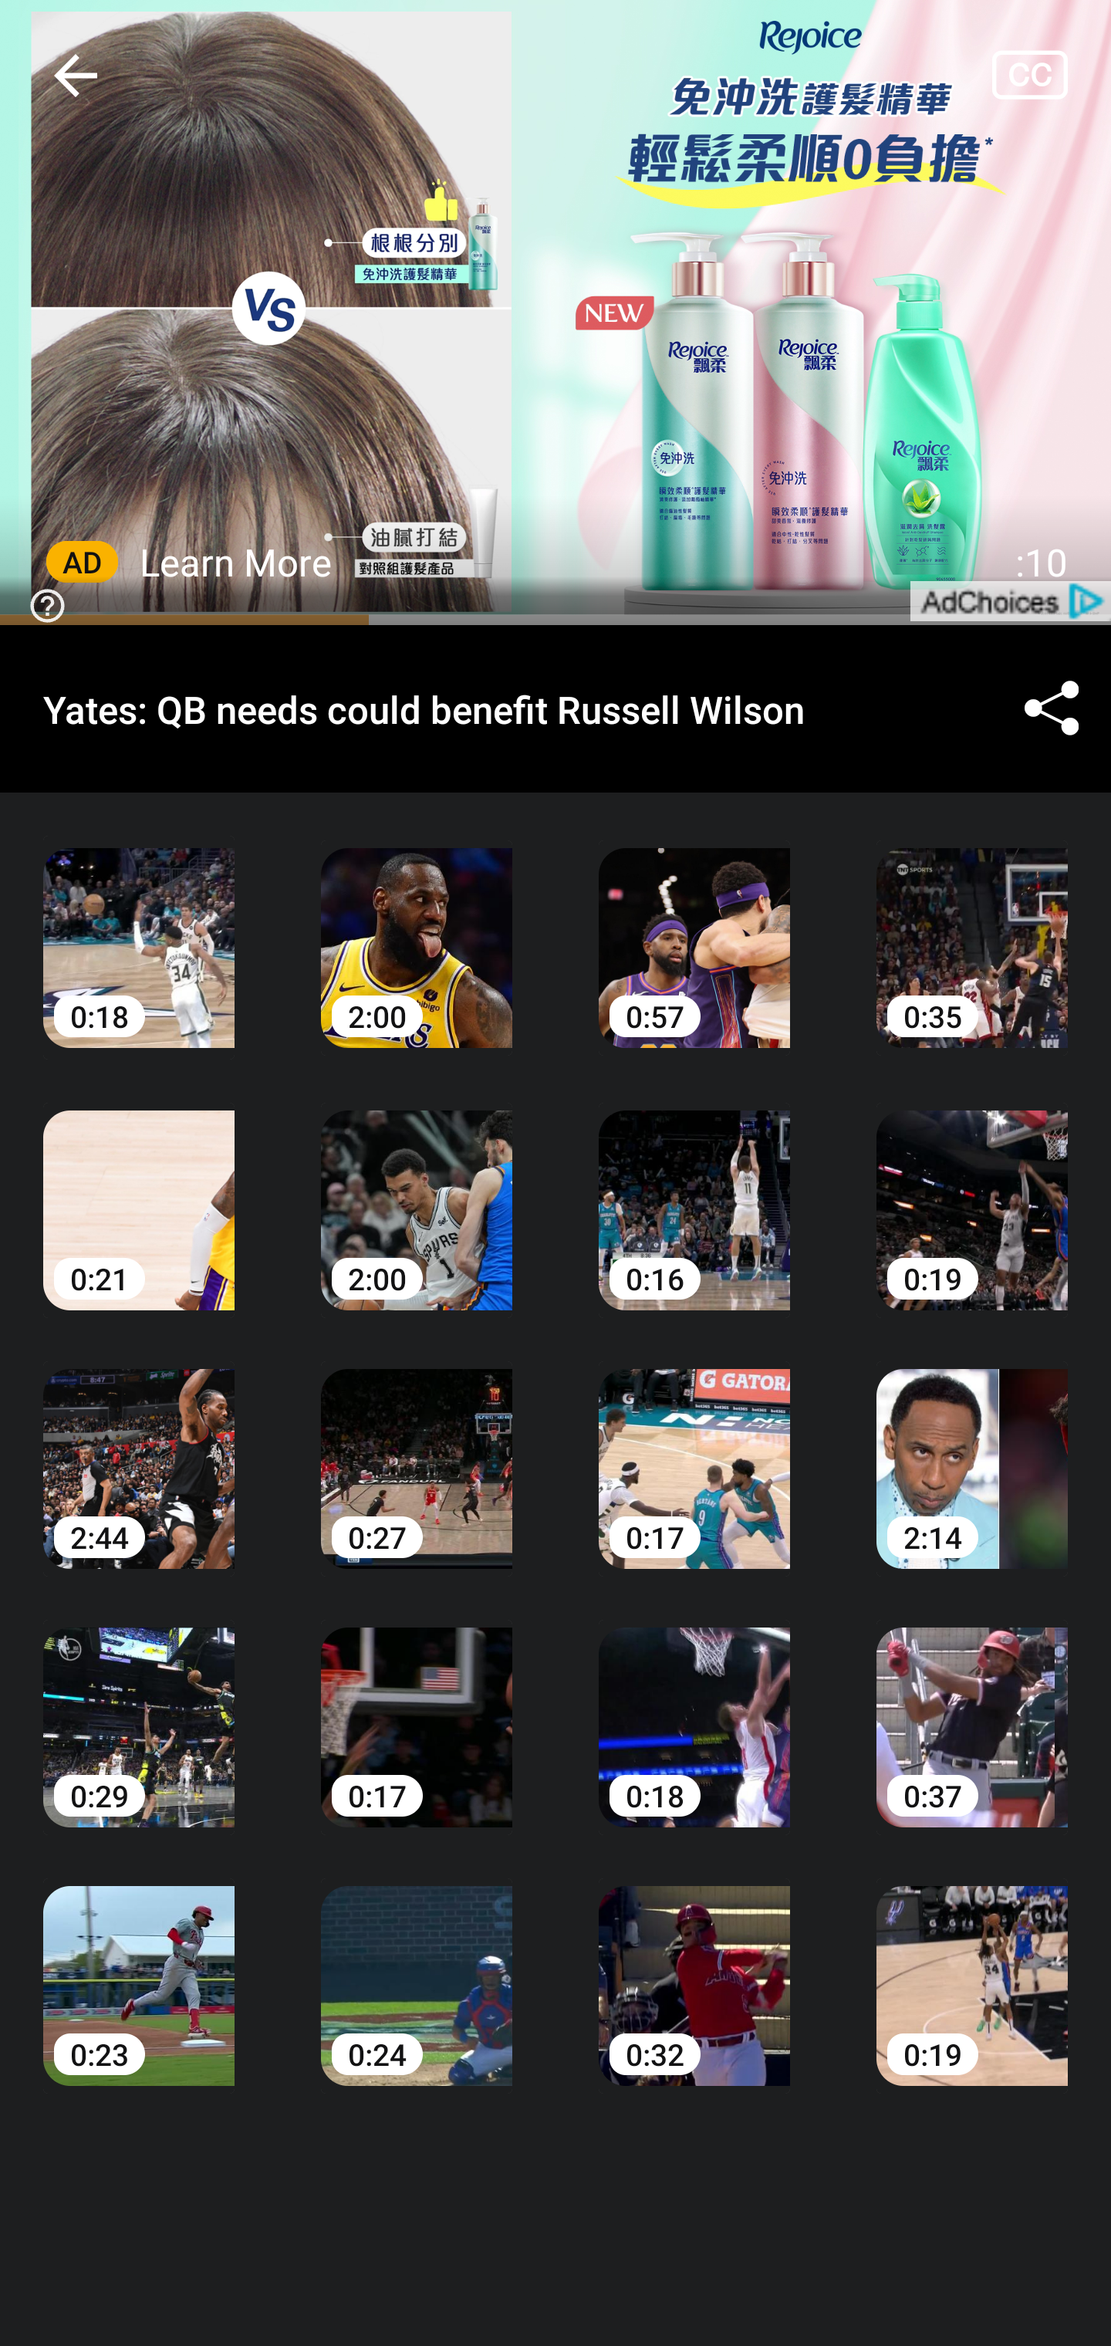  Describe the element at coordinates (694, 1189) in the screenshot. I see `0:16` at that location.